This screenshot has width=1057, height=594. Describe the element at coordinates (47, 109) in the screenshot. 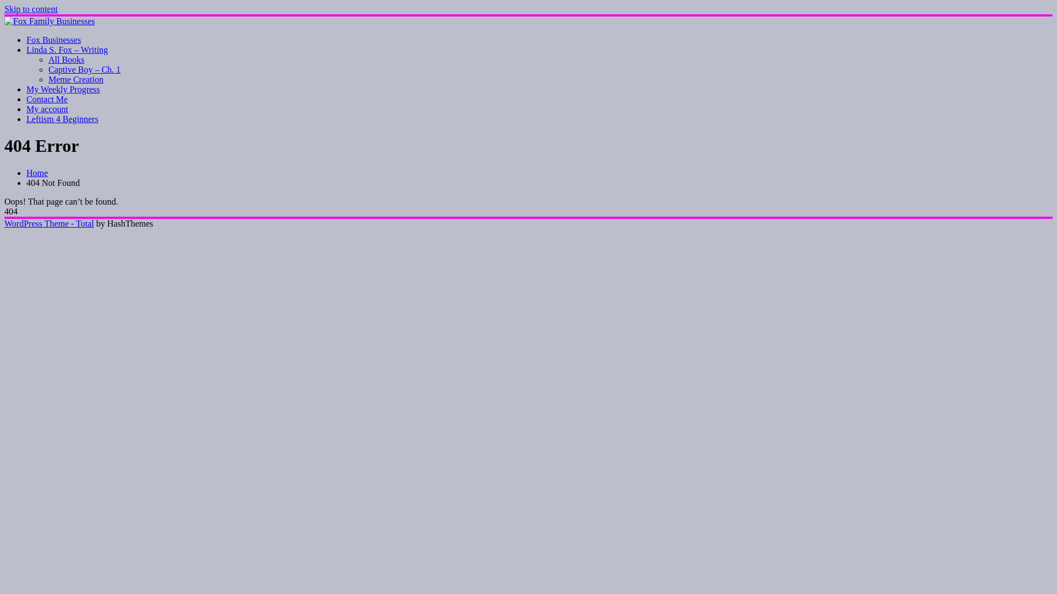

I see `My account` at that location.